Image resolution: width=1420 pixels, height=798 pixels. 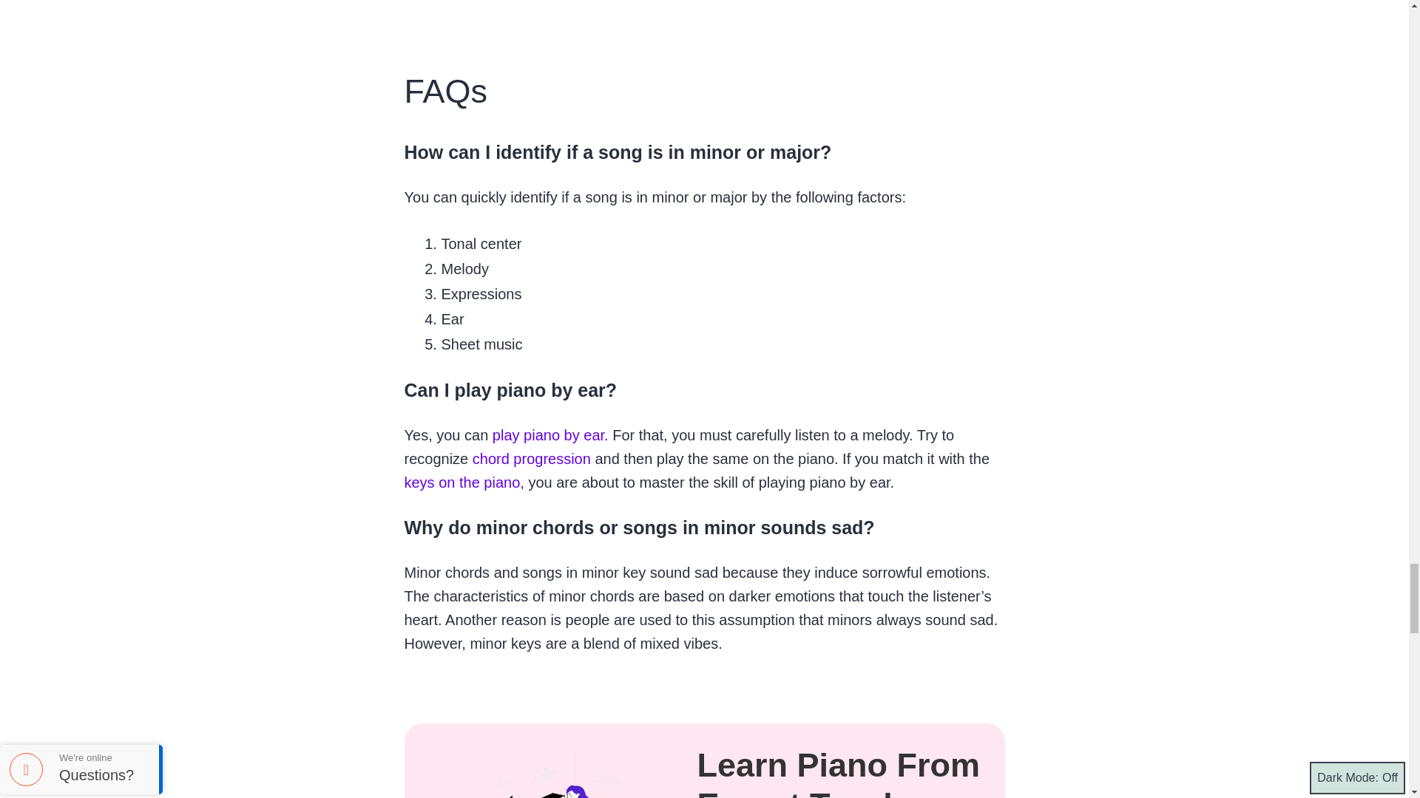 What do you see at coordinates (463, 482) in the screenshot?
I see `keys on the piano,` at bounding box center [463, 482].